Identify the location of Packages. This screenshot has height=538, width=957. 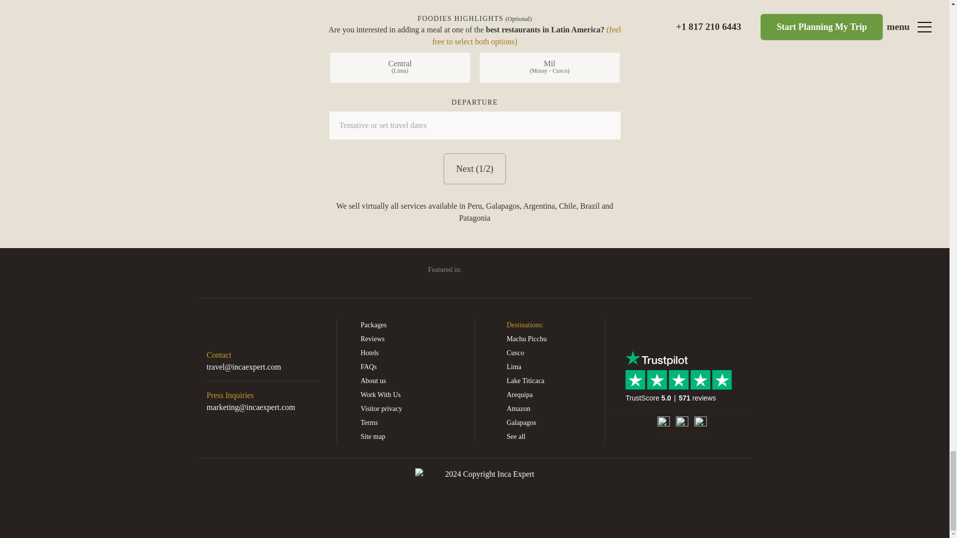
(414, 325).